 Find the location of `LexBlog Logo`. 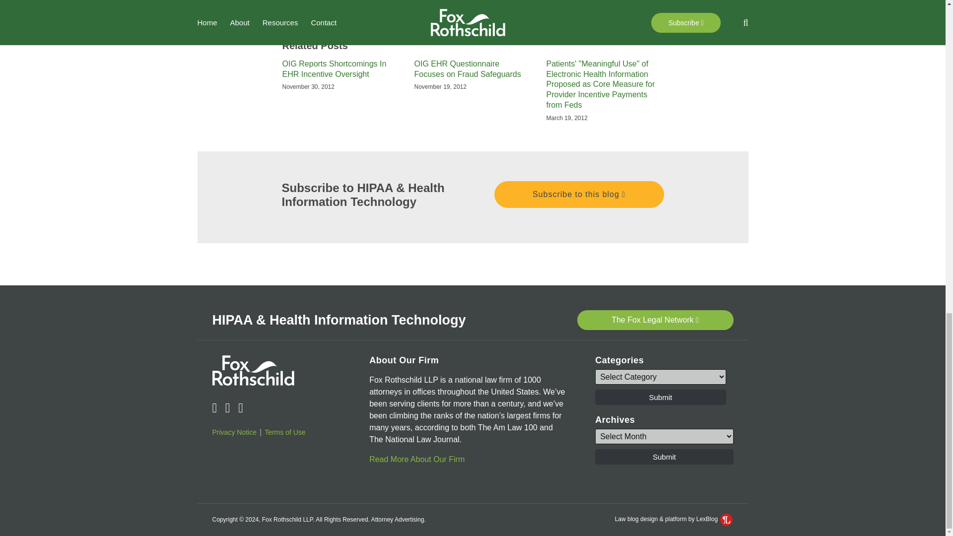

LexBlog Logo is located at coordinates (727, 519).